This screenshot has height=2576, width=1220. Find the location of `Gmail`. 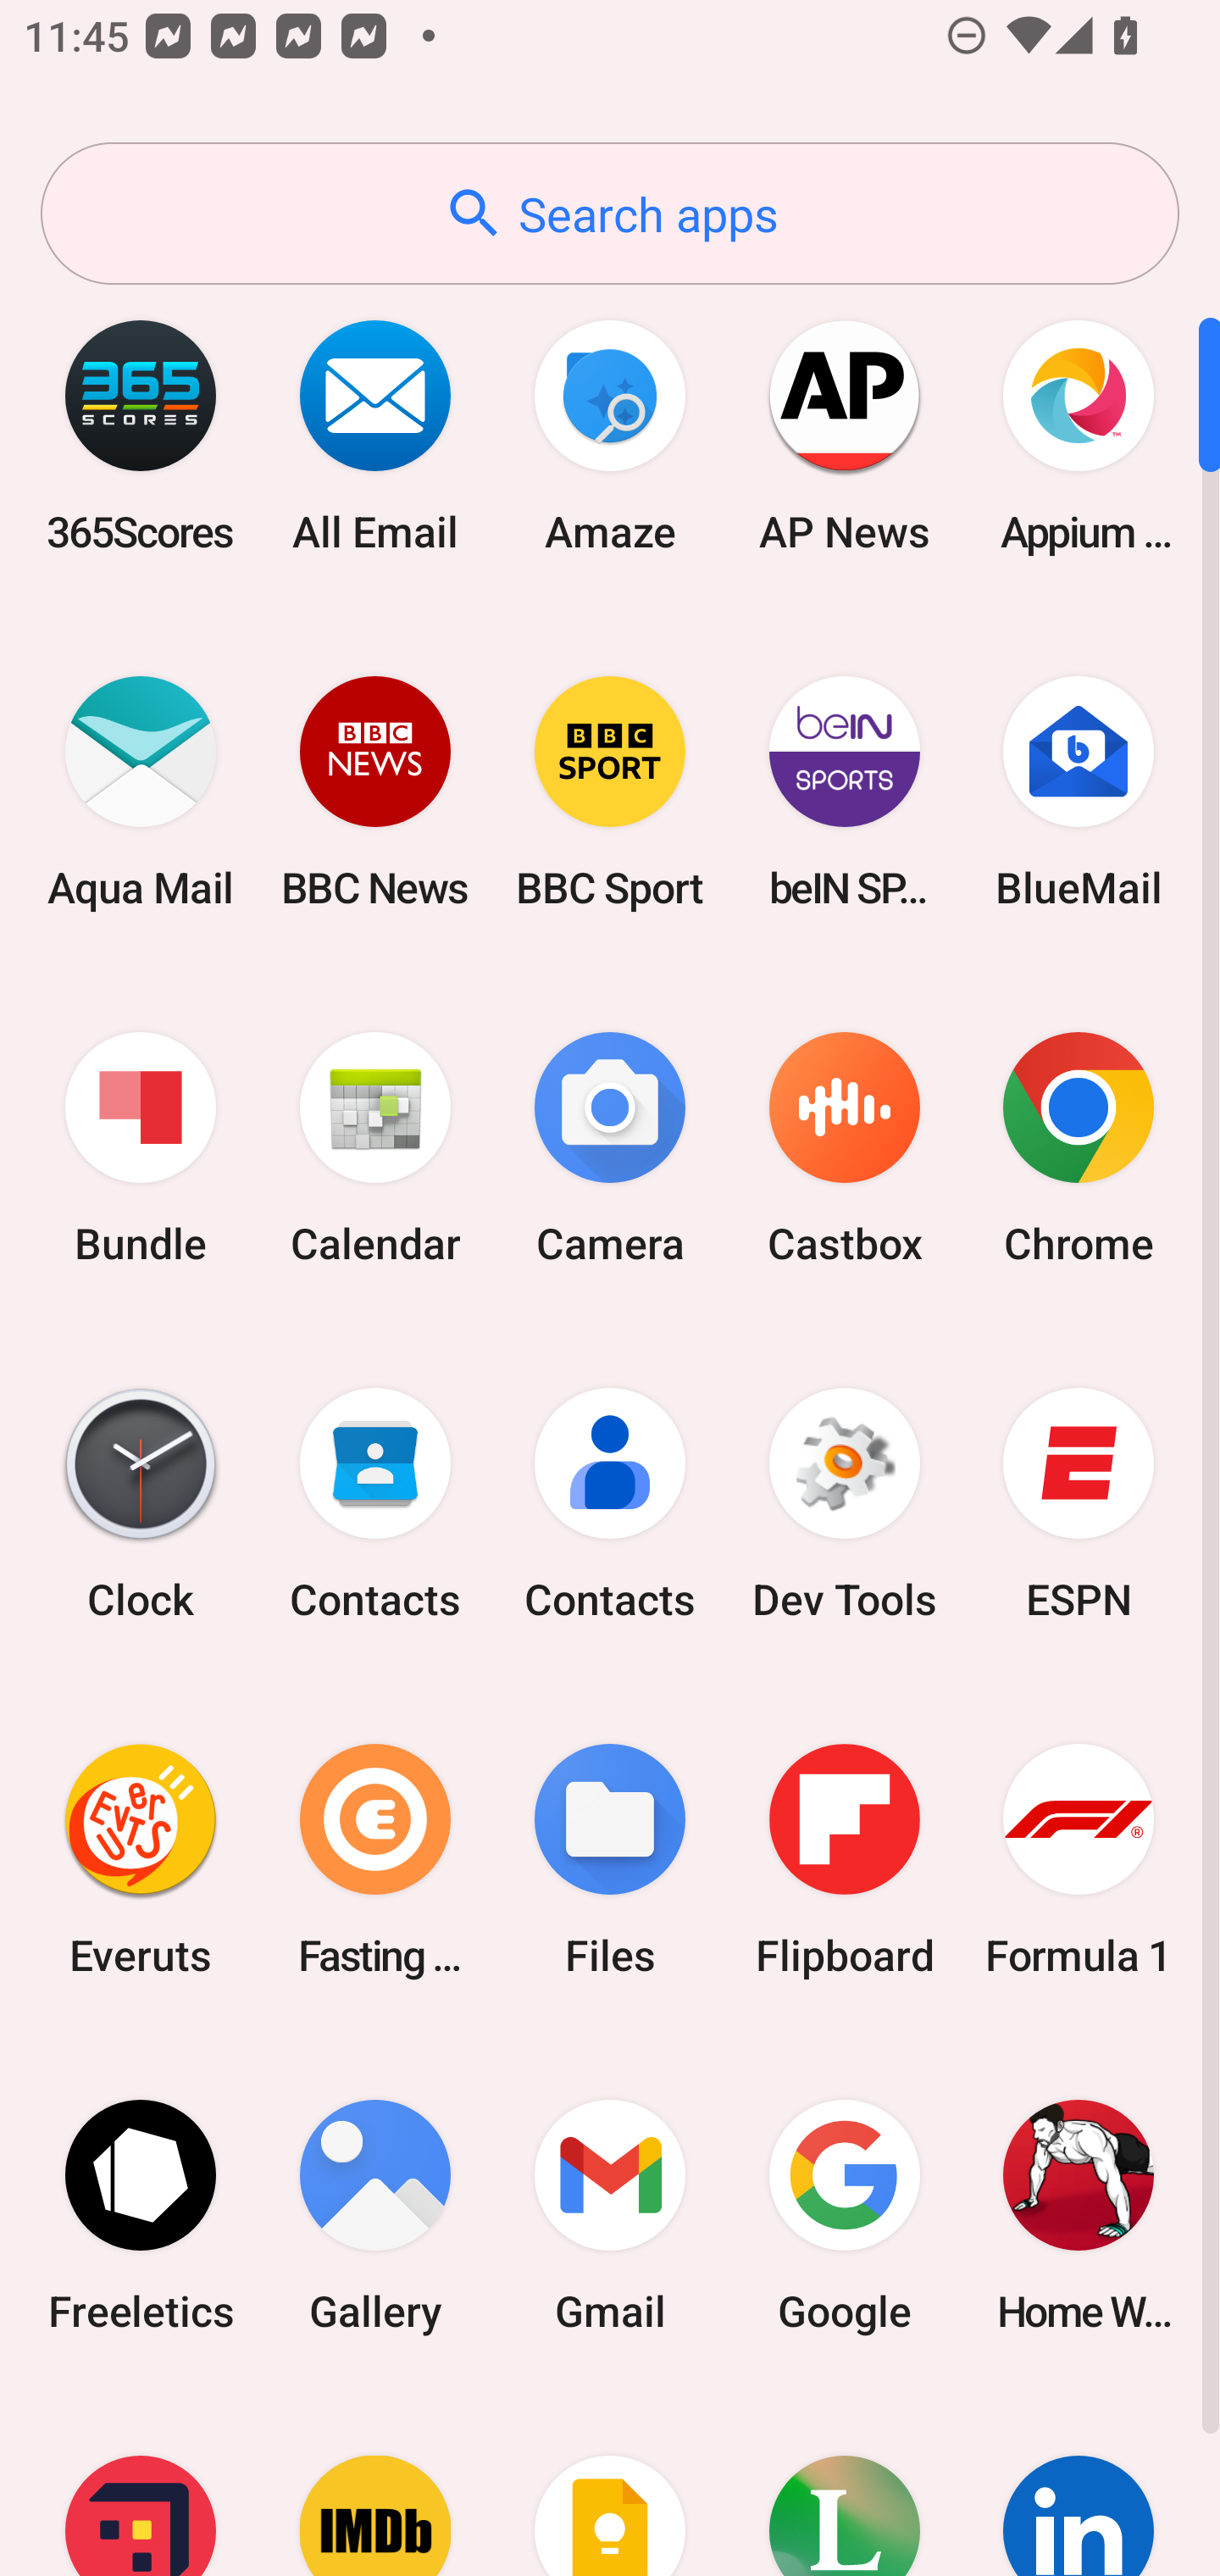

Gmail is located at coordinates (610, 2215).